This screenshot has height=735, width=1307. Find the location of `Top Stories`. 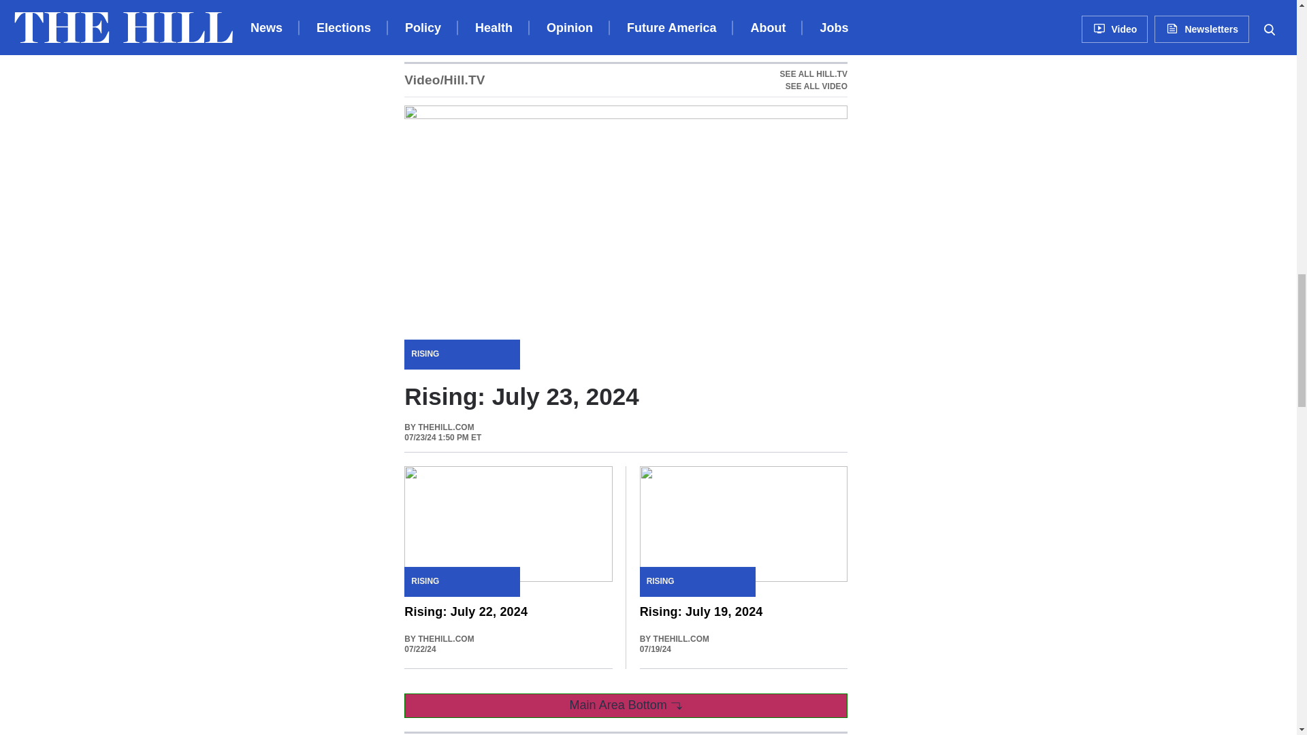

Top Stories is located at coordinates (440, 734).